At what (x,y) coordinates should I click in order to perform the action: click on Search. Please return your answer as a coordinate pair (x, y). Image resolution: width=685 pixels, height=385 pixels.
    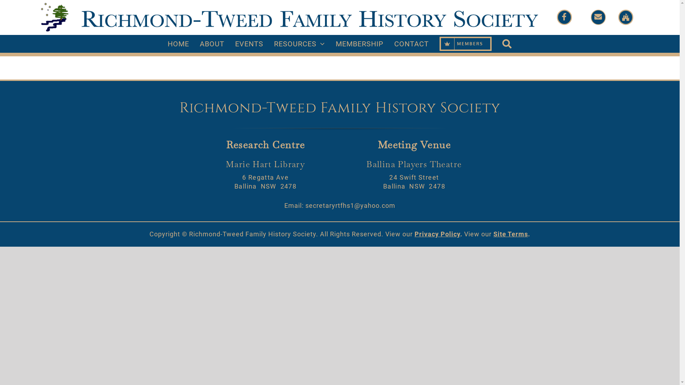
    Looking at the image, I should click on (507, 44).